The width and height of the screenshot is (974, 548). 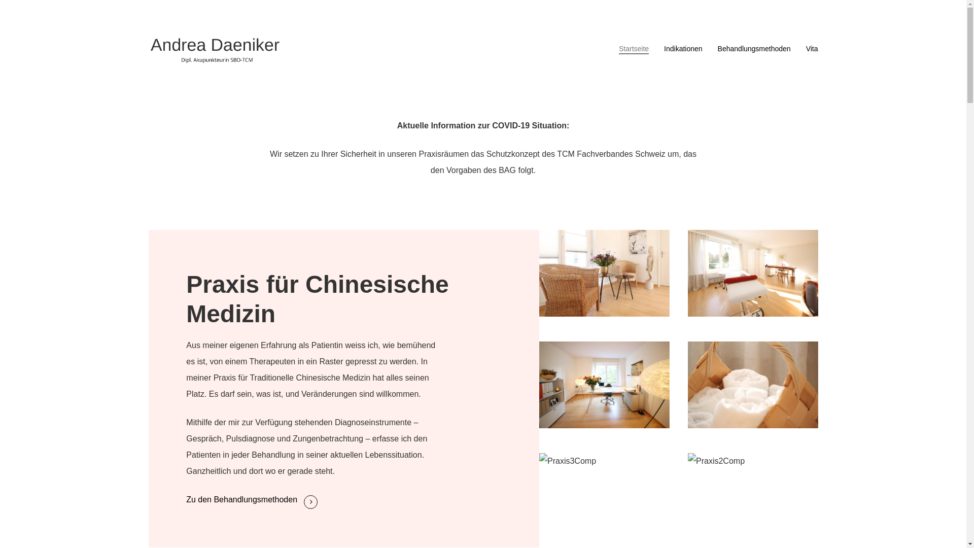 I want to click on Indikationen, so click(x=683, y=49).